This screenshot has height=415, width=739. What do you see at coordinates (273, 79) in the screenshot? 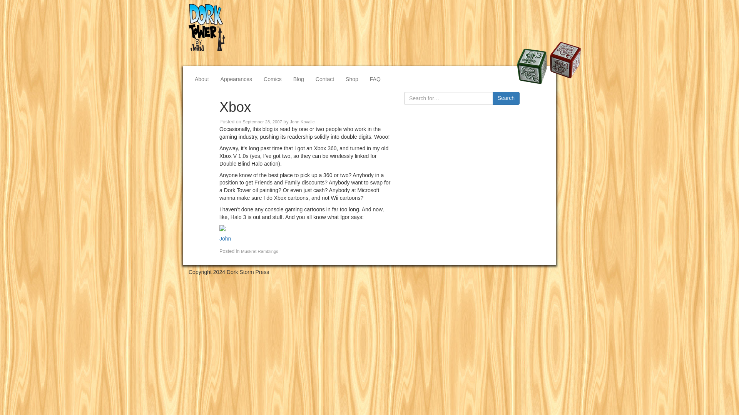
I see `Comics` at bounding box center [273, 79].